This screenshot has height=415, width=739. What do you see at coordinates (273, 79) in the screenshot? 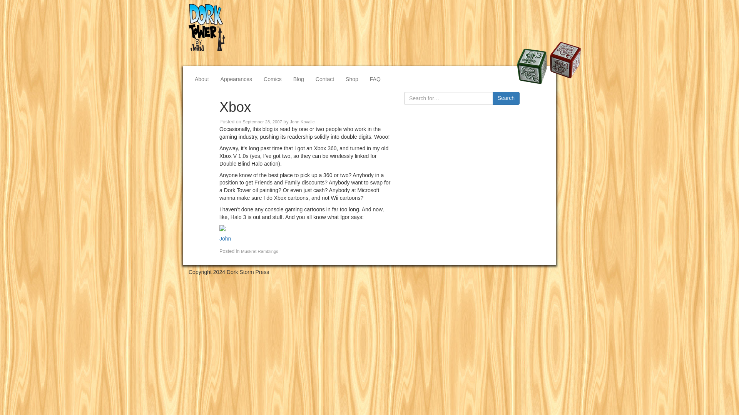
I see `Comics` at bounding box center [273, 79].